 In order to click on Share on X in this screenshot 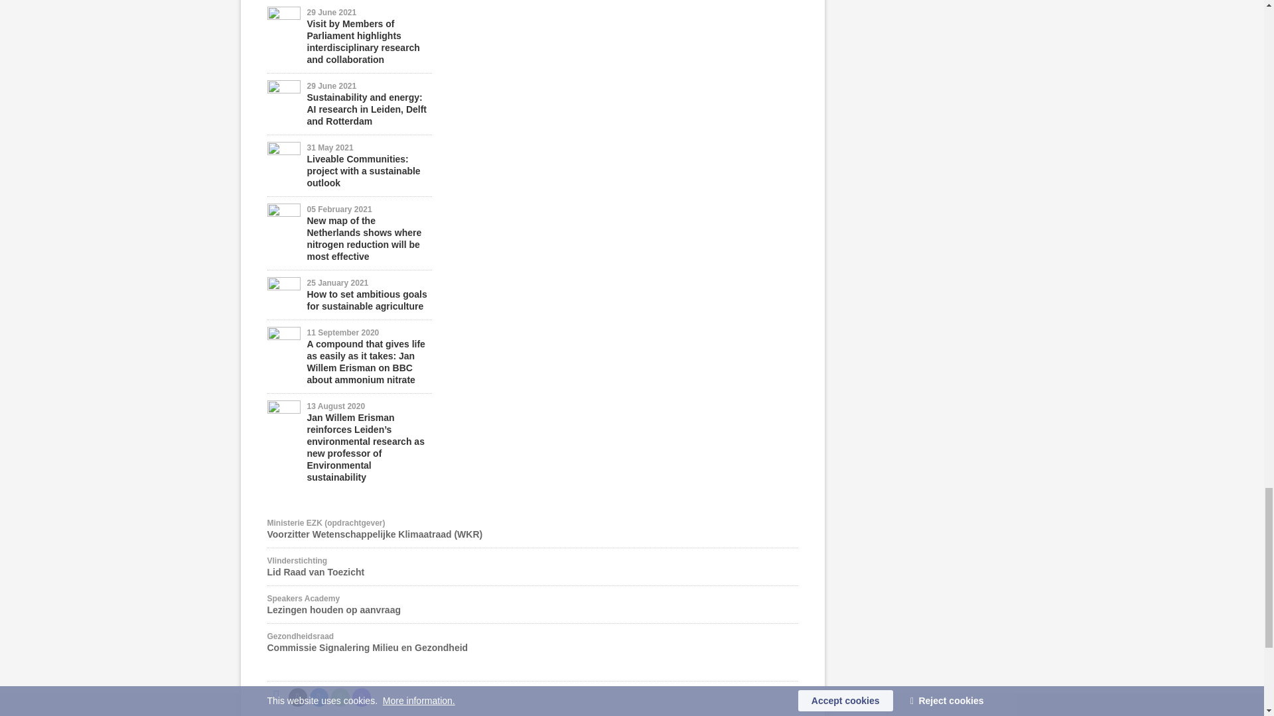, I will do `click(297, 697)`.